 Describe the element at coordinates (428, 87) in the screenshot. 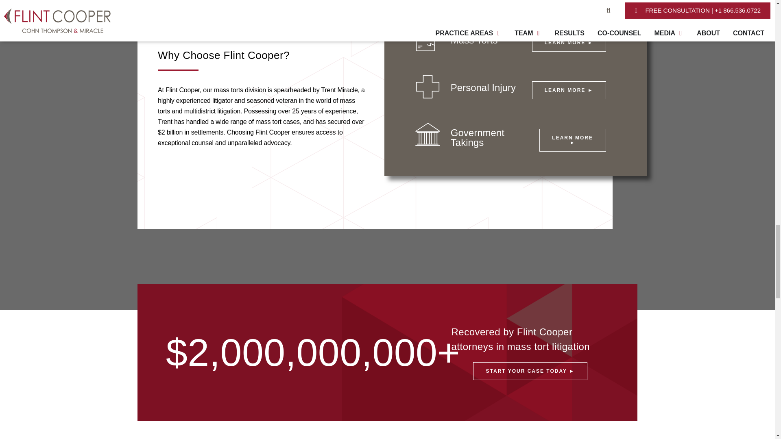

I see `Personal Injury` at that location.